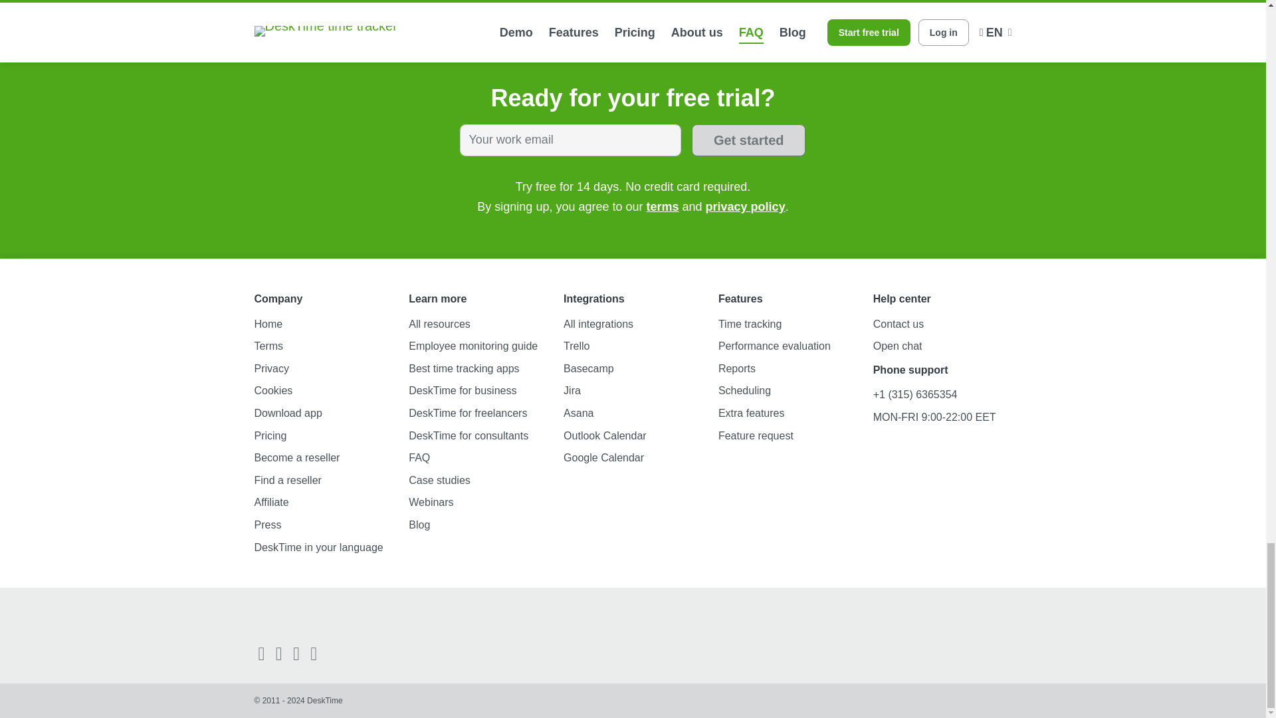  What do you see at coordinates (662, 206) in the screenshot?
I see `terms` at bounding box center [662, 206].